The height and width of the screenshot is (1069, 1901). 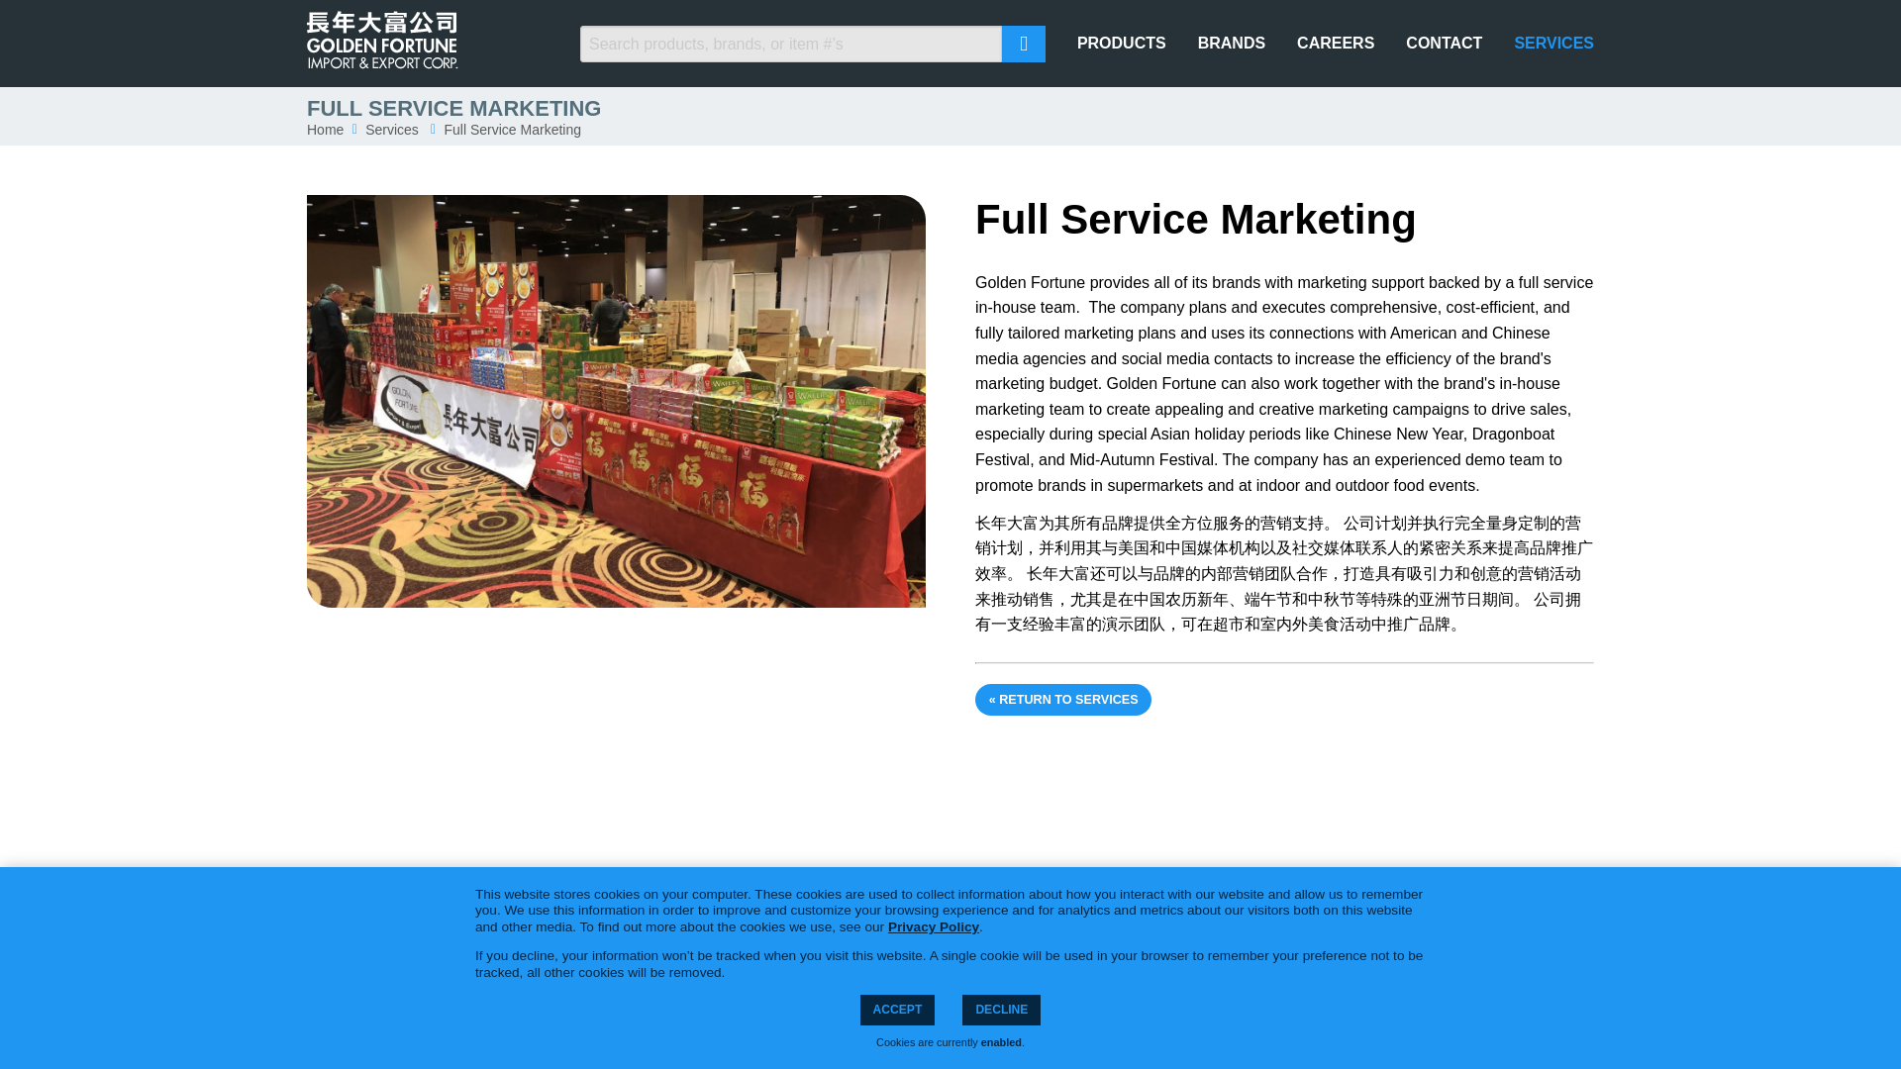 I want to click on ACCEPT, so click(x=897, y=1010).